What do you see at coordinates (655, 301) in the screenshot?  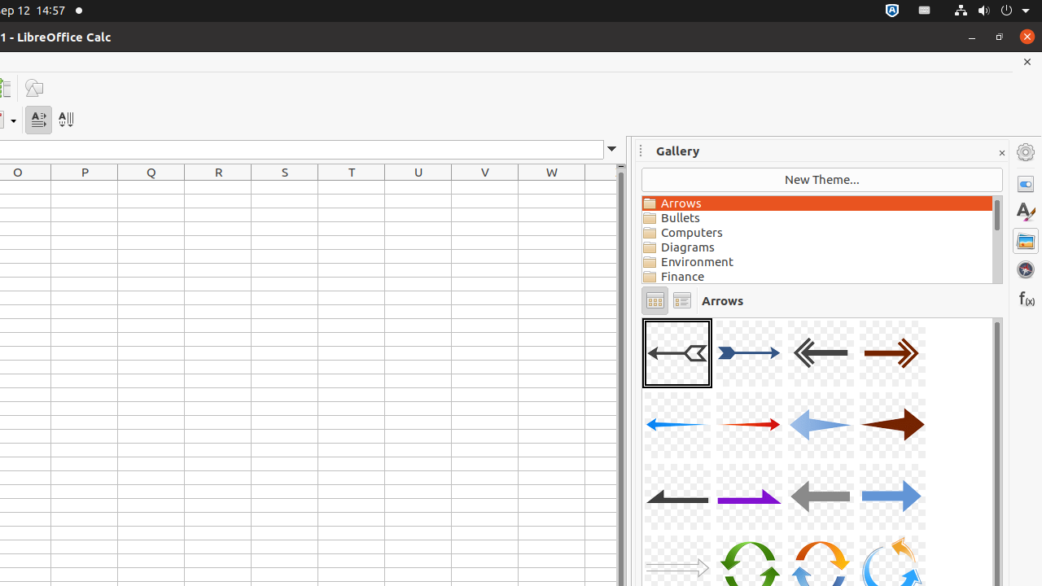 I see `Icon View` at bounding box center [655, 301].